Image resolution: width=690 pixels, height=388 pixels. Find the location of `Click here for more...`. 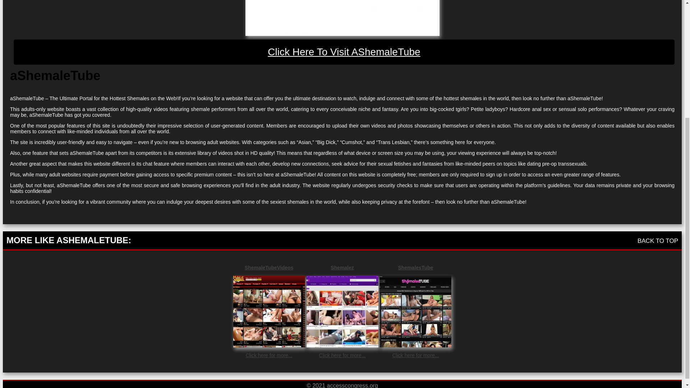

Click here for more... is located at coordinates (415, 355).